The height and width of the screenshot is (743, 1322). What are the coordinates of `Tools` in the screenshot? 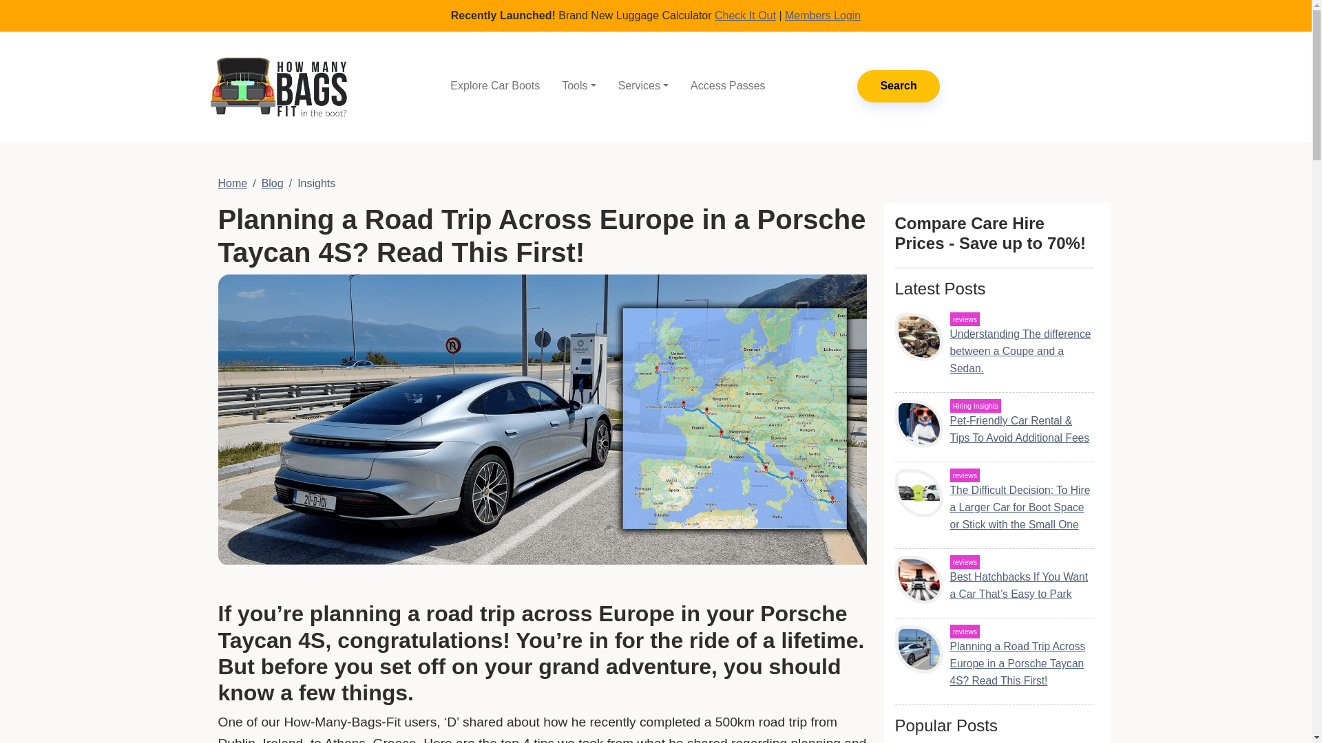 It's located at (578, 85).